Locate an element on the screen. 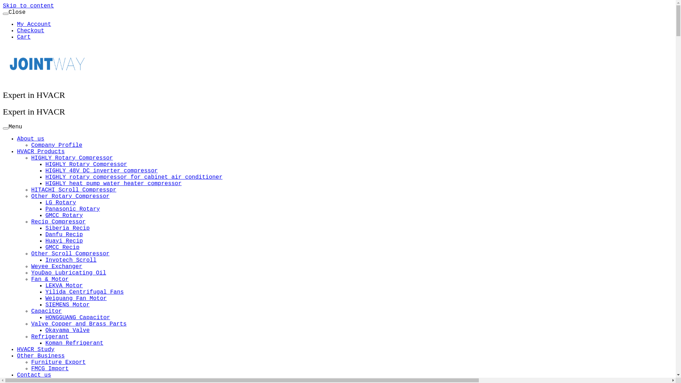 The image size is (681, 383). Furniture Export is located at coordinates (59, 362).